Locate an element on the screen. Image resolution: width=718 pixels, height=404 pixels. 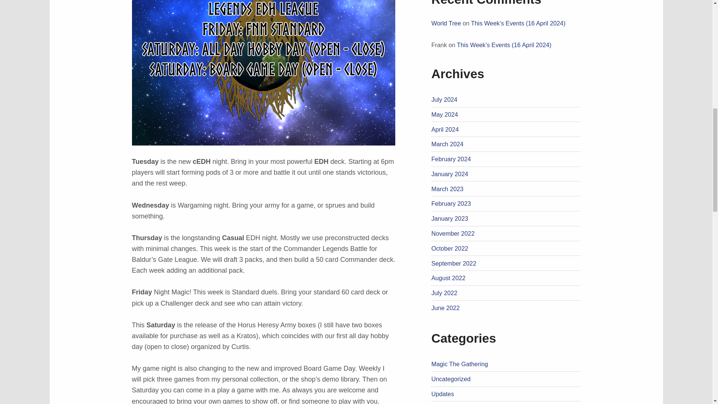
May 2024 is located at coordinates (444, 114).